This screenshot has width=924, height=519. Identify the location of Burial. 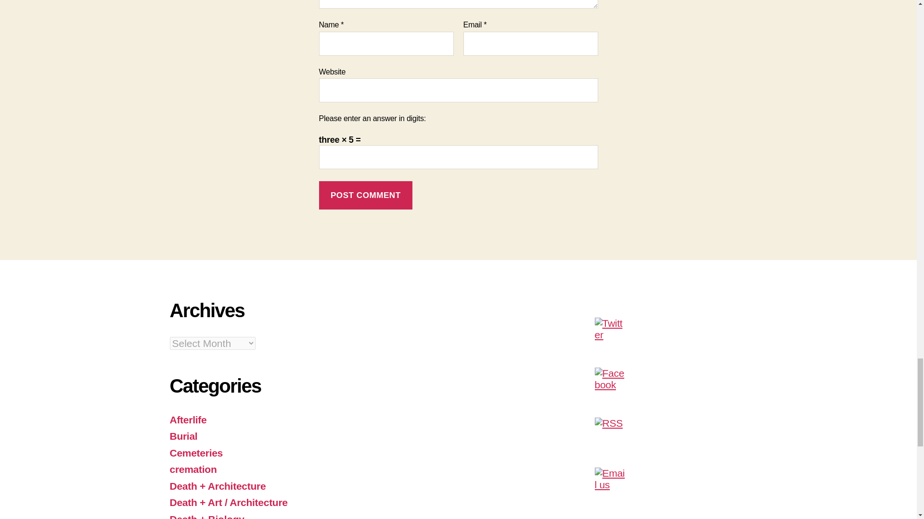
(183, 436).